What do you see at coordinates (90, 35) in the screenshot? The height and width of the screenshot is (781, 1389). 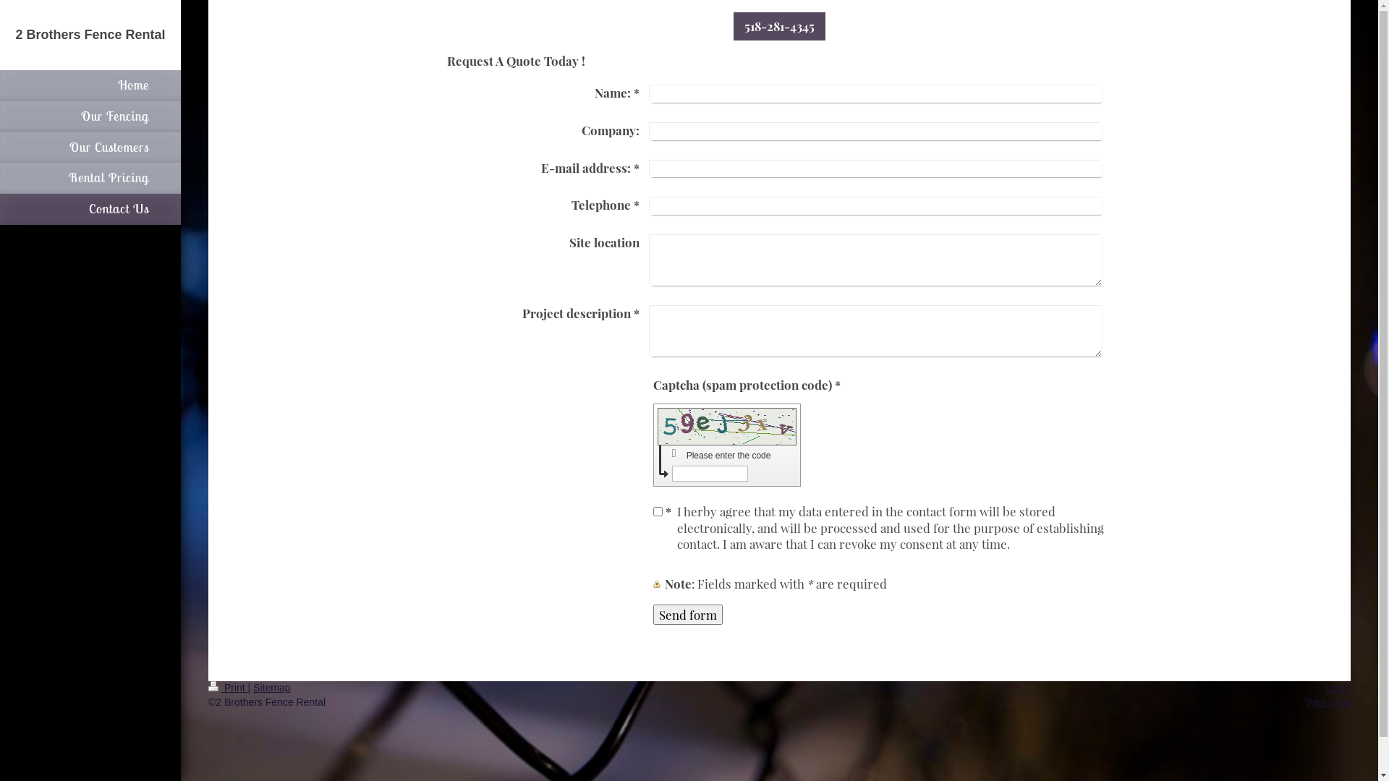 I see `2 Brothers Fence Rental` at bounding box center [90, 35].